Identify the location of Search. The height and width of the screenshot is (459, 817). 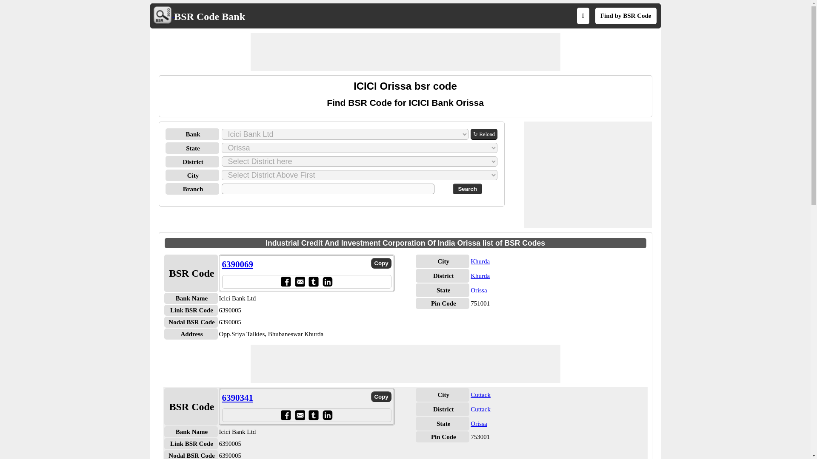
(467, 189).